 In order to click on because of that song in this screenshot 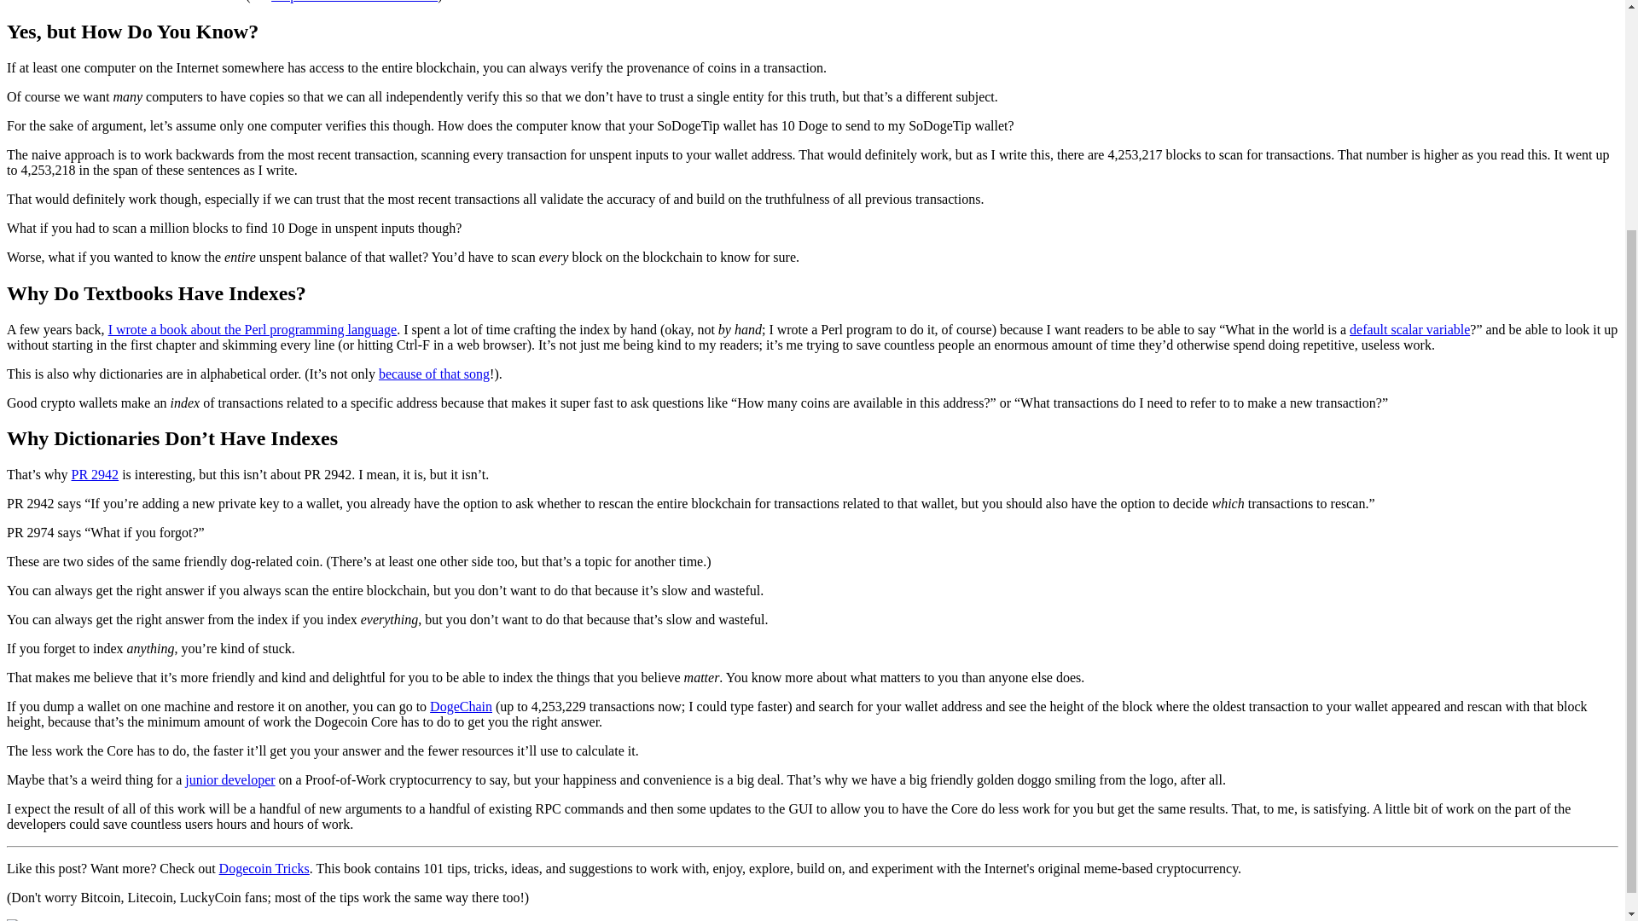, I will do `click(433, 373)`.